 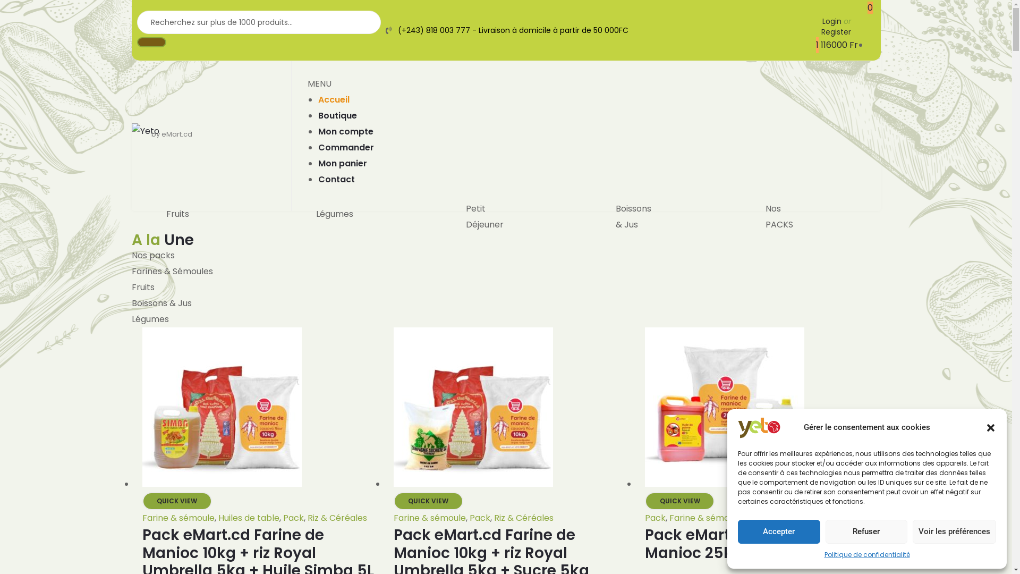 What do you see at coordinates (249, 518) in the screenshot?
I see `Huiles de table` at bounding box center [249, 518].